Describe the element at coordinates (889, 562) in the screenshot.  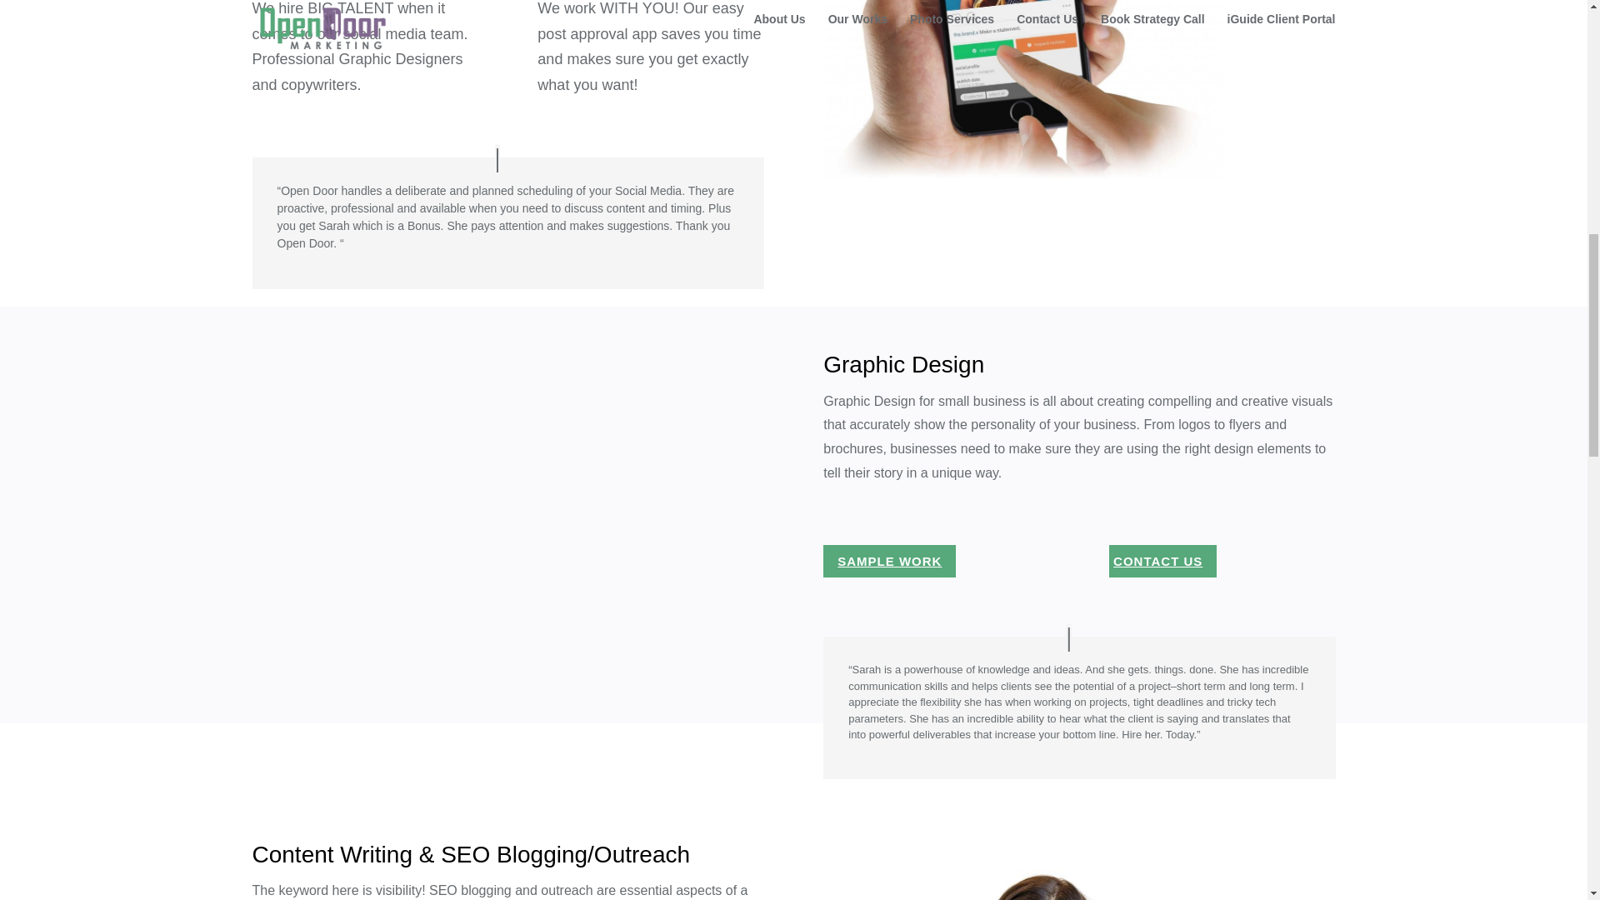
I see `SAMPLE WORK` at that location.